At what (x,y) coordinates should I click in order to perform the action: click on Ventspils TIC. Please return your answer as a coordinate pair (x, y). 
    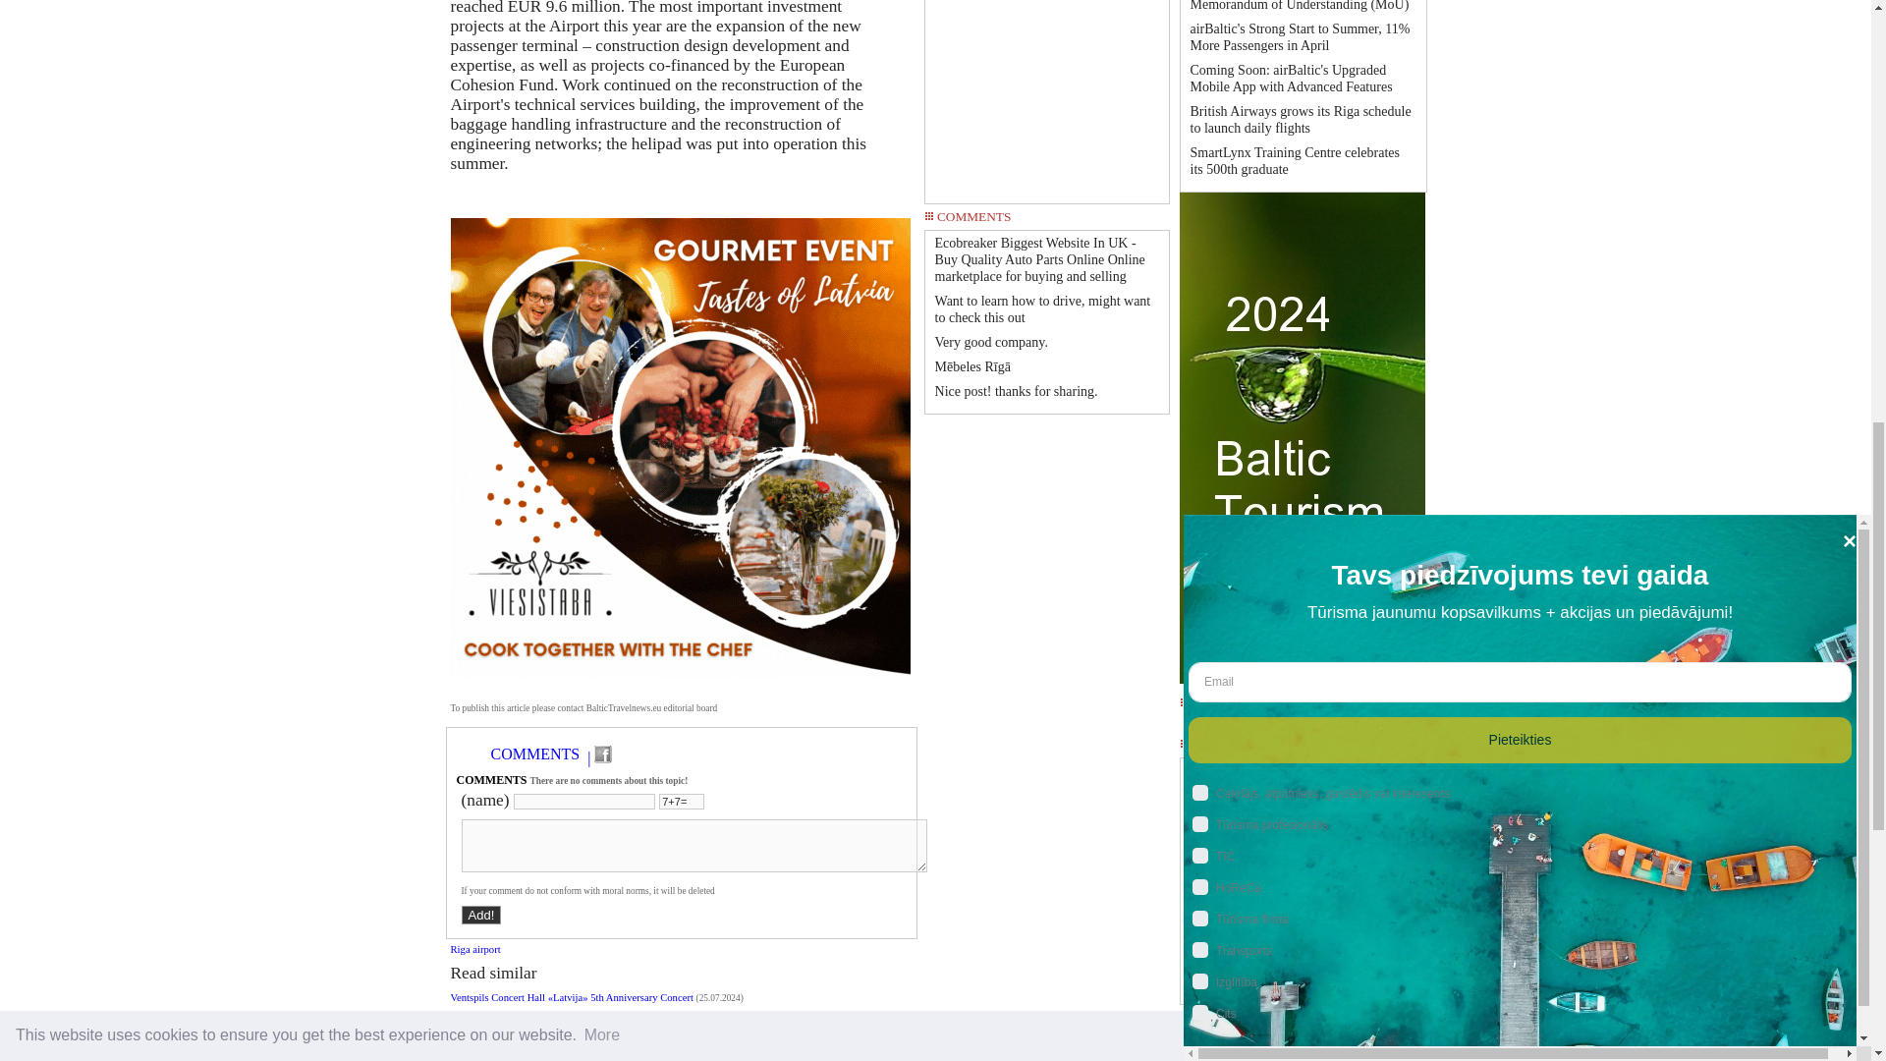
    Looking at the image, I should click on (1303, 793).